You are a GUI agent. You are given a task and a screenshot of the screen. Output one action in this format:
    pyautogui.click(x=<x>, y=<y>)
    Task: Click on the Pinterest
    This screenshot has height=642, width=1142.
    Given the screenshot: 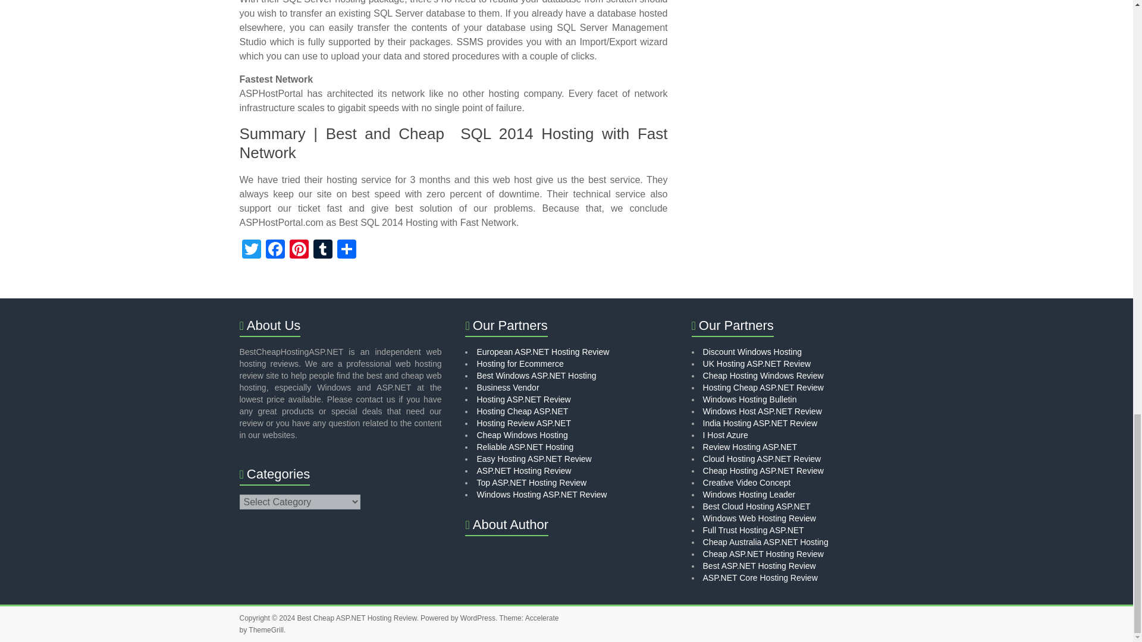 What is the action you would take?
    pyautogui.click(x=299, y=250)
    